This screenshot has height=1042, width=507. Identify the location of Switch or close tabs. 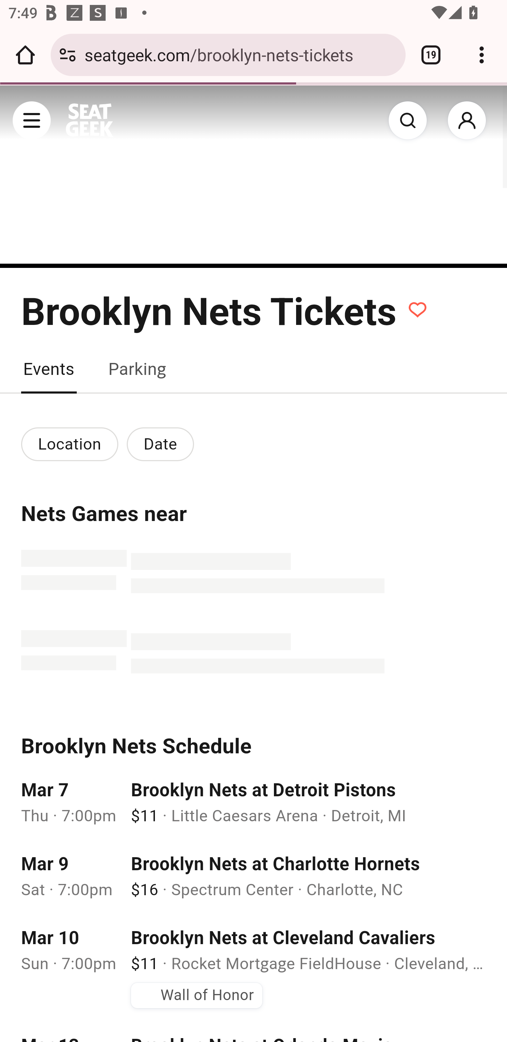
(431, 55).